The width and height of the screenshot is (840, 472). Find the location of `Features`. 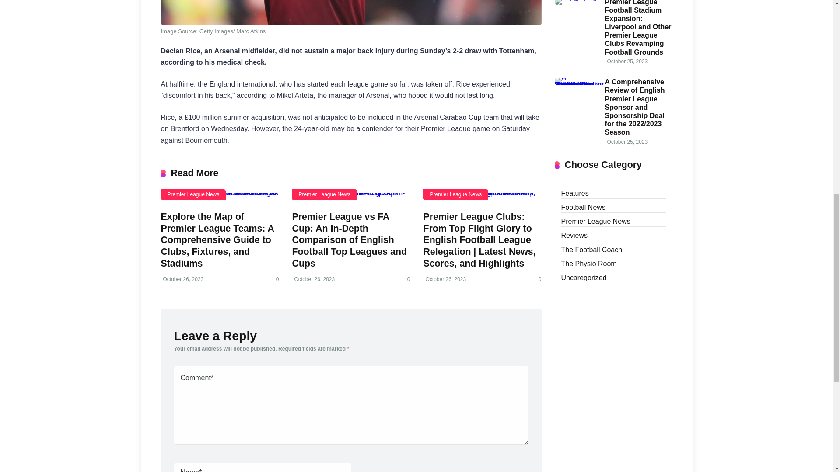

Features is located at coordinates (575, 192).